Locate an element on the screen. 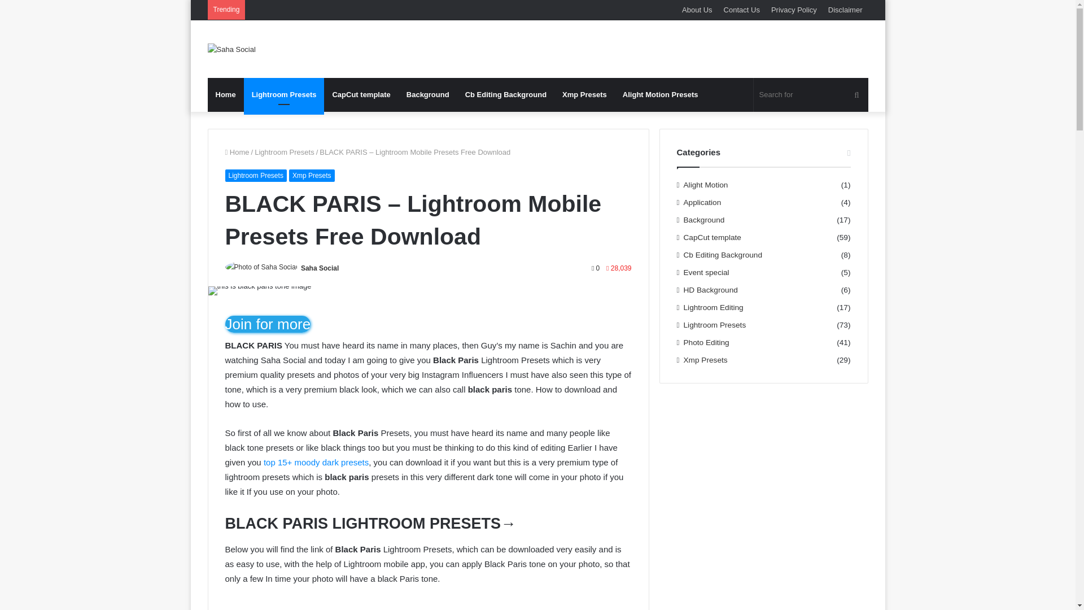 This screenshot has height=610, width=1084. Cb Editing Background is located at coordinates (506, 95).